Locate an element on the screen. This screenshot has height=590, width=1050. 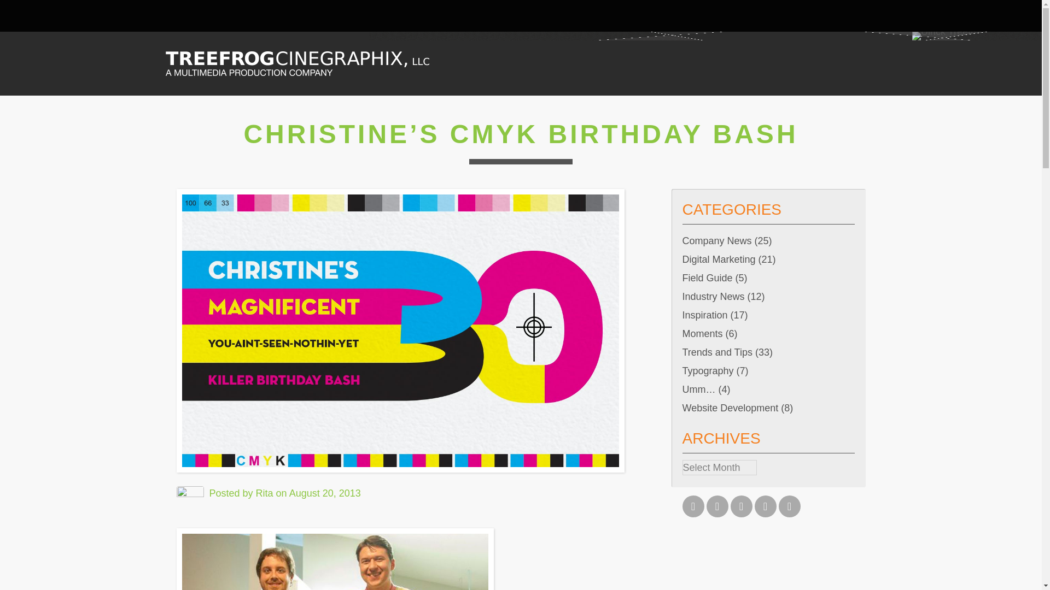
Field Guide is located at coordinates (708, 278).